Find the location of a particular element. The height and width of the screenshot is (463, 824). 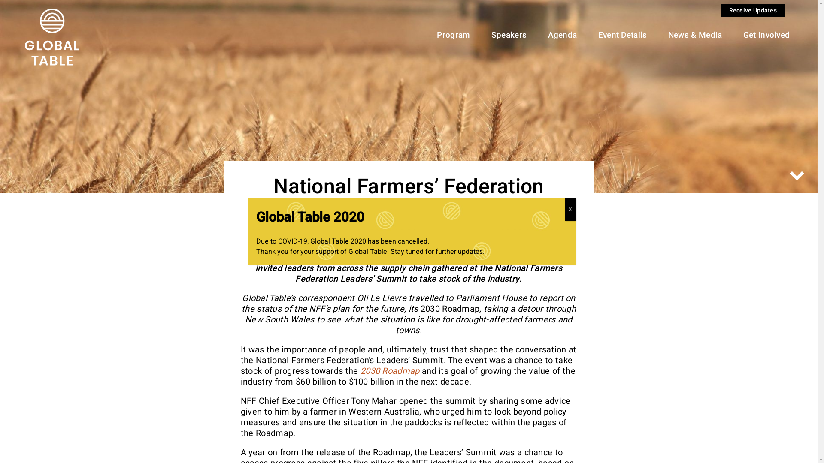

LinkedIn is located at coordinates (541, 290).